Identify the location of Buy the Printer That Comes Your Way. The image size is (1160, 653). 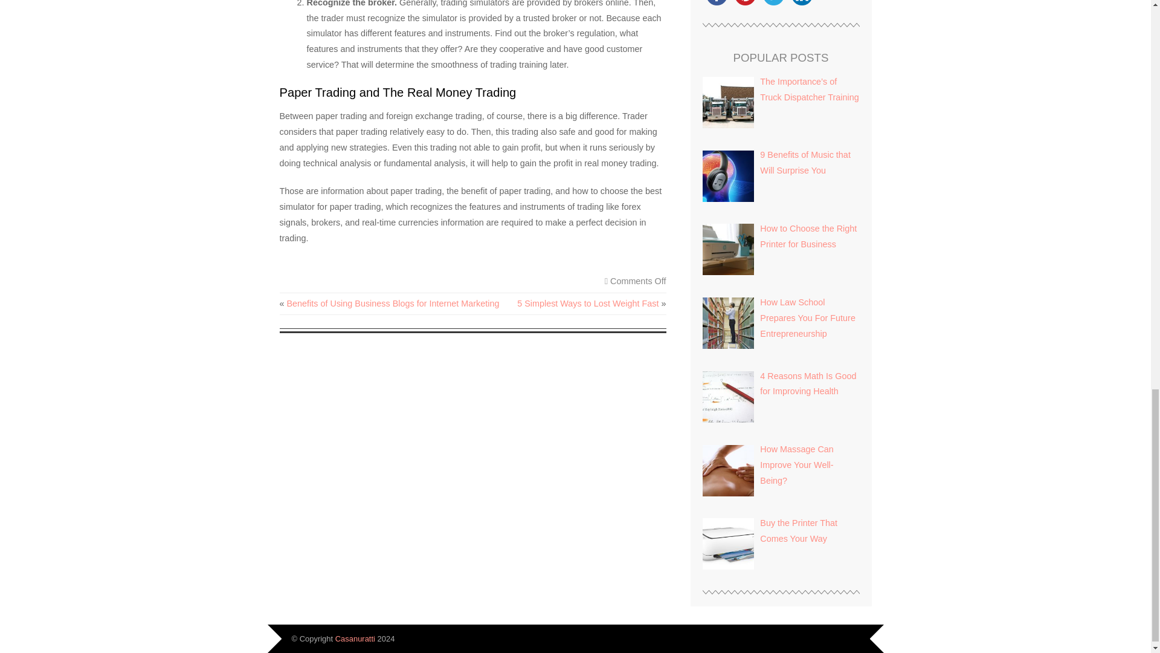
(799, 531).